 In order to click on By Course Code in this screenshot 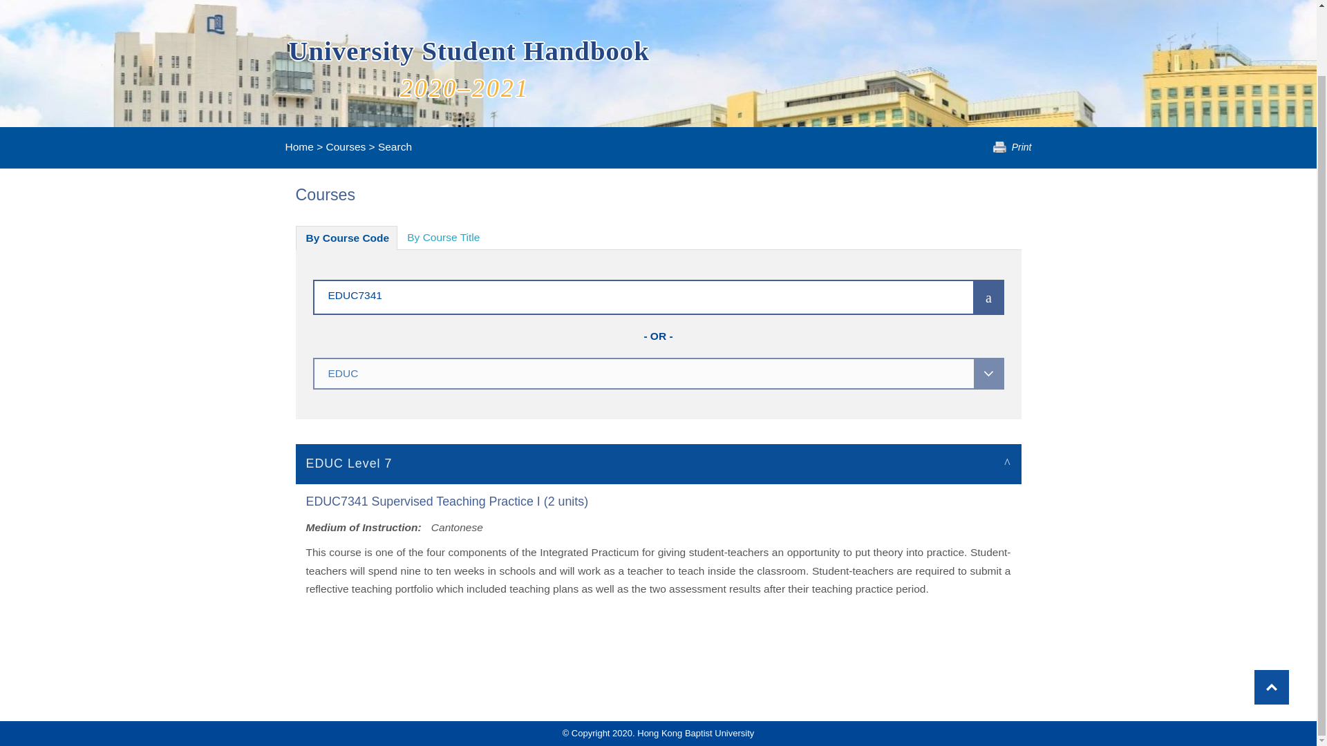, I will do `click(347, 238)`.